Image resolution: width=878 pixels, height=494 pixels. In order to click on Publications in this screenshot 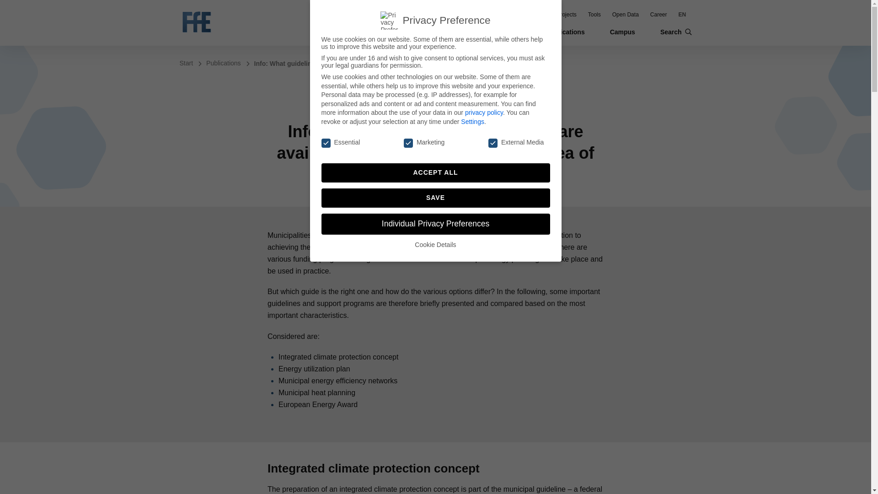, I will do `click(565, 32)`.